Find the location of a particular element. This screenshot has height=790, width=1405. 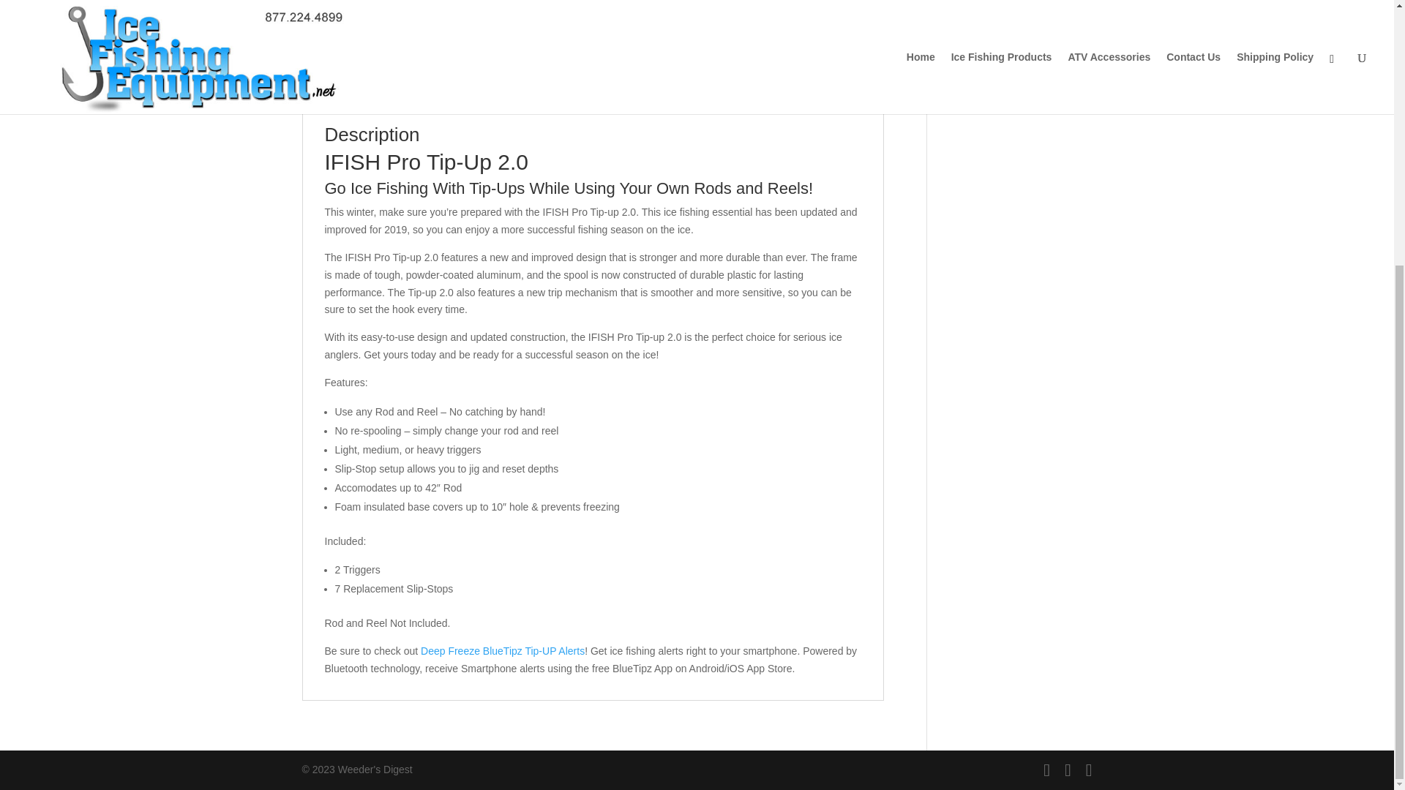

04023228040 is located at coordinates (441, 7).